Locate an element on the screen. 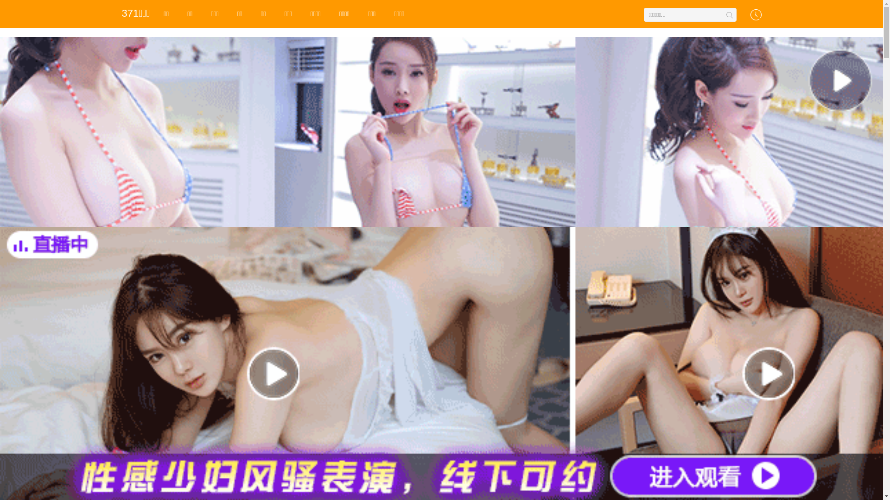  HD is located at coordinates (244, 126).